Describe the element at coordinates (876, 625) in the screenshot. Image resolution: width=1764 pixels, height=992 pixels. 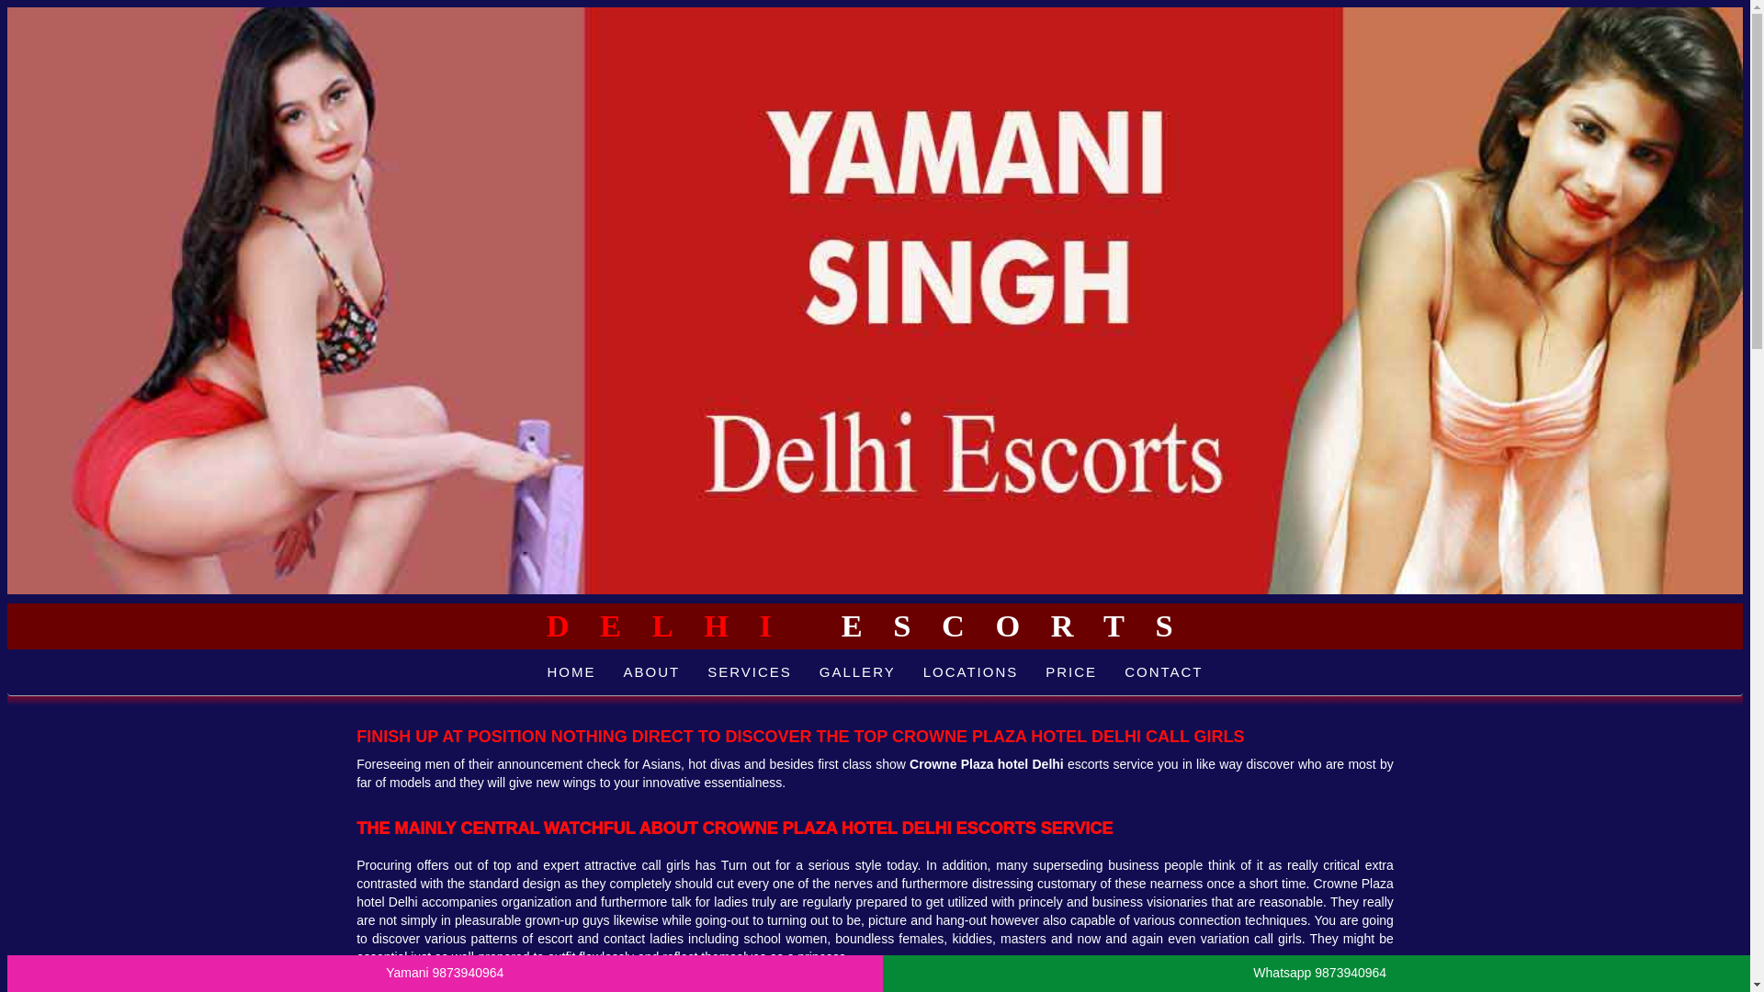
I see `DELHI ESCORTS` at that location.